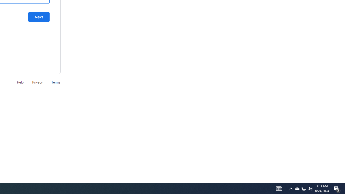 Image resolution: width=345 pixels, height=194 pixels. What do you see at coordinates (20, 82) in the screenshot?
I see `Help` at bounding box center [20, 82].